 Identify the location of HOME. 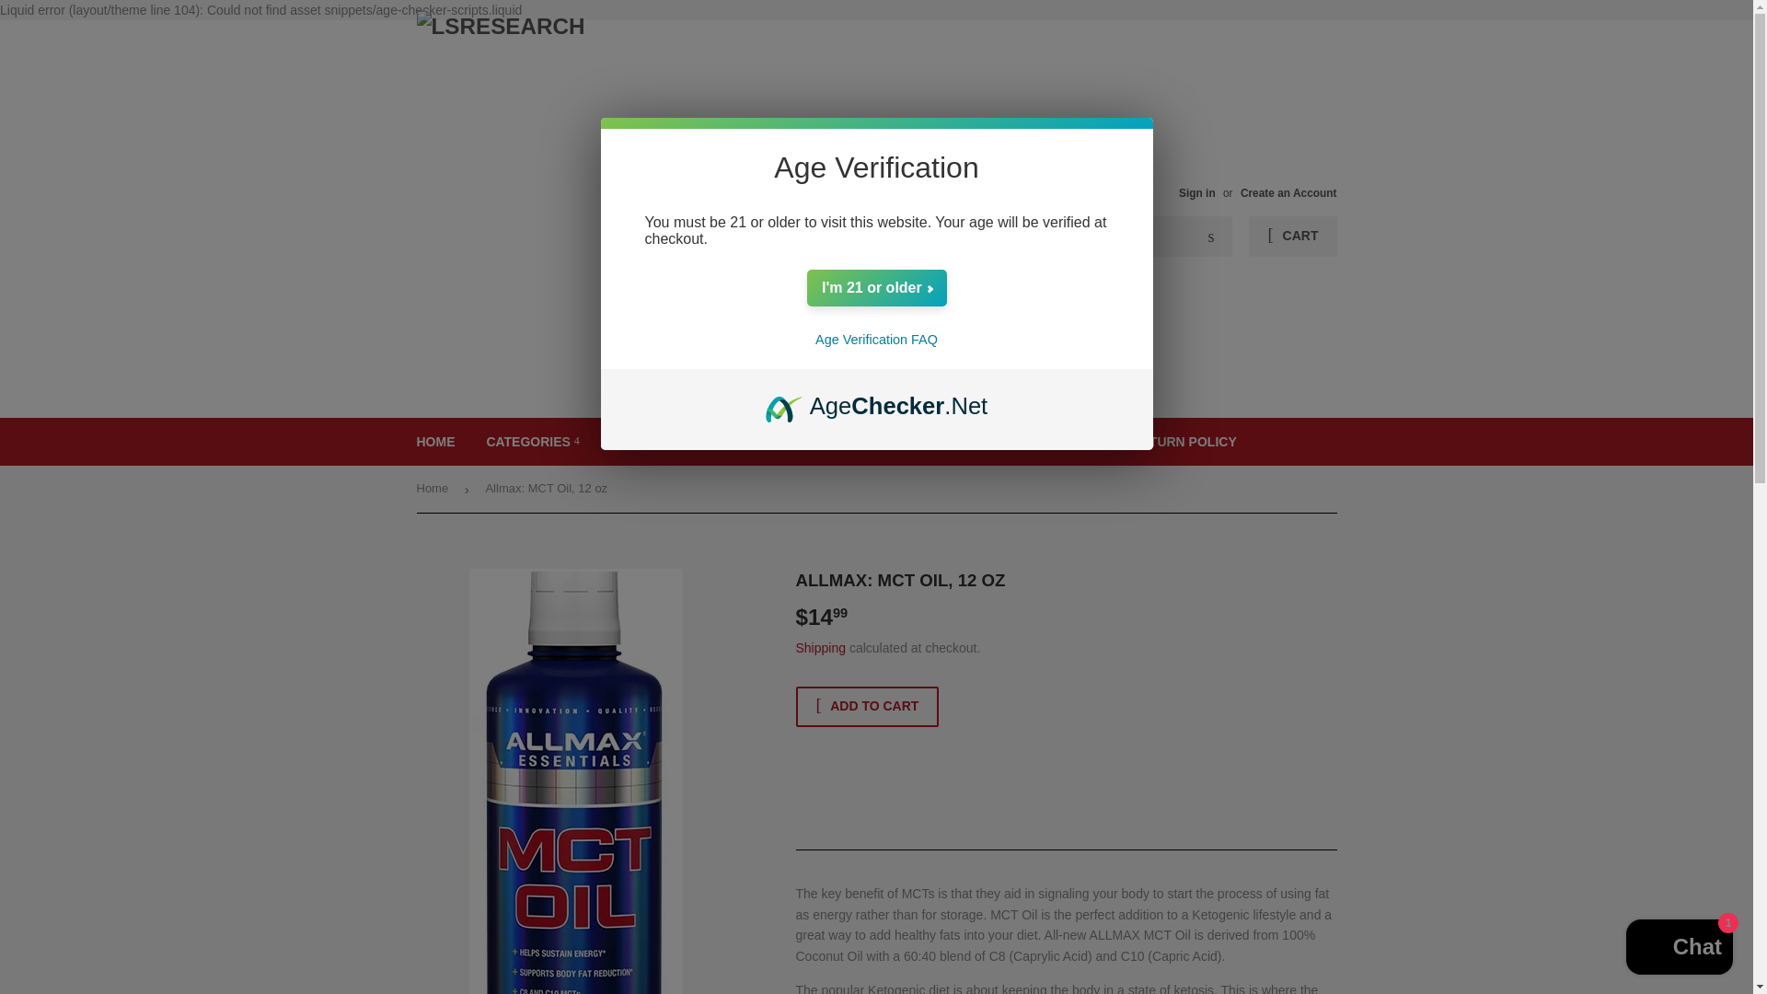
(436, 442).